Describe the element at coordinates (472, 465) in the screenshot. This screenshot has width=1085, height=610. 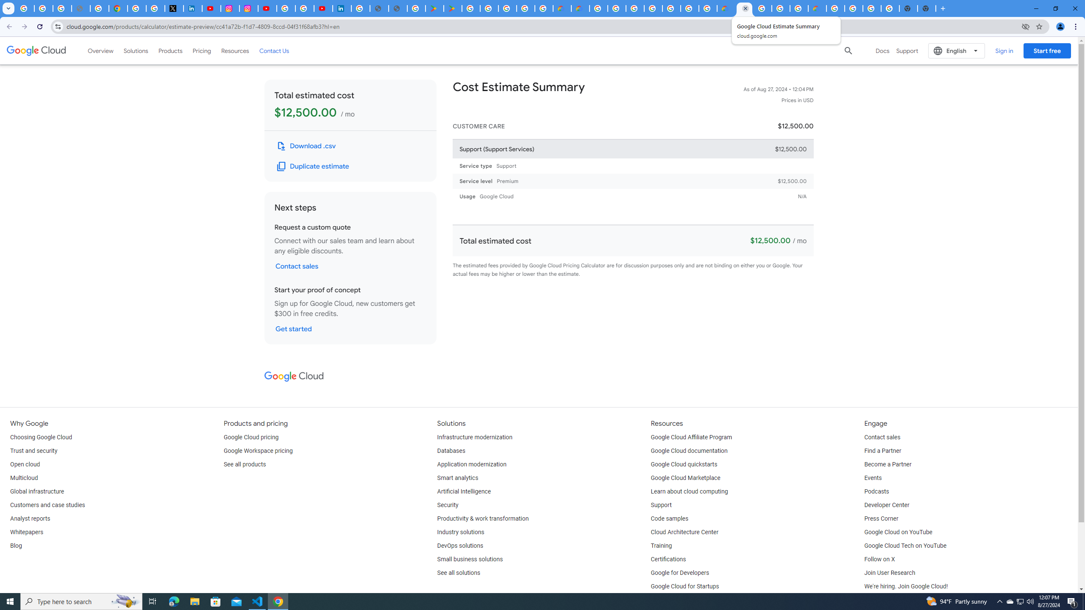
I see `Application modernization` at that location.